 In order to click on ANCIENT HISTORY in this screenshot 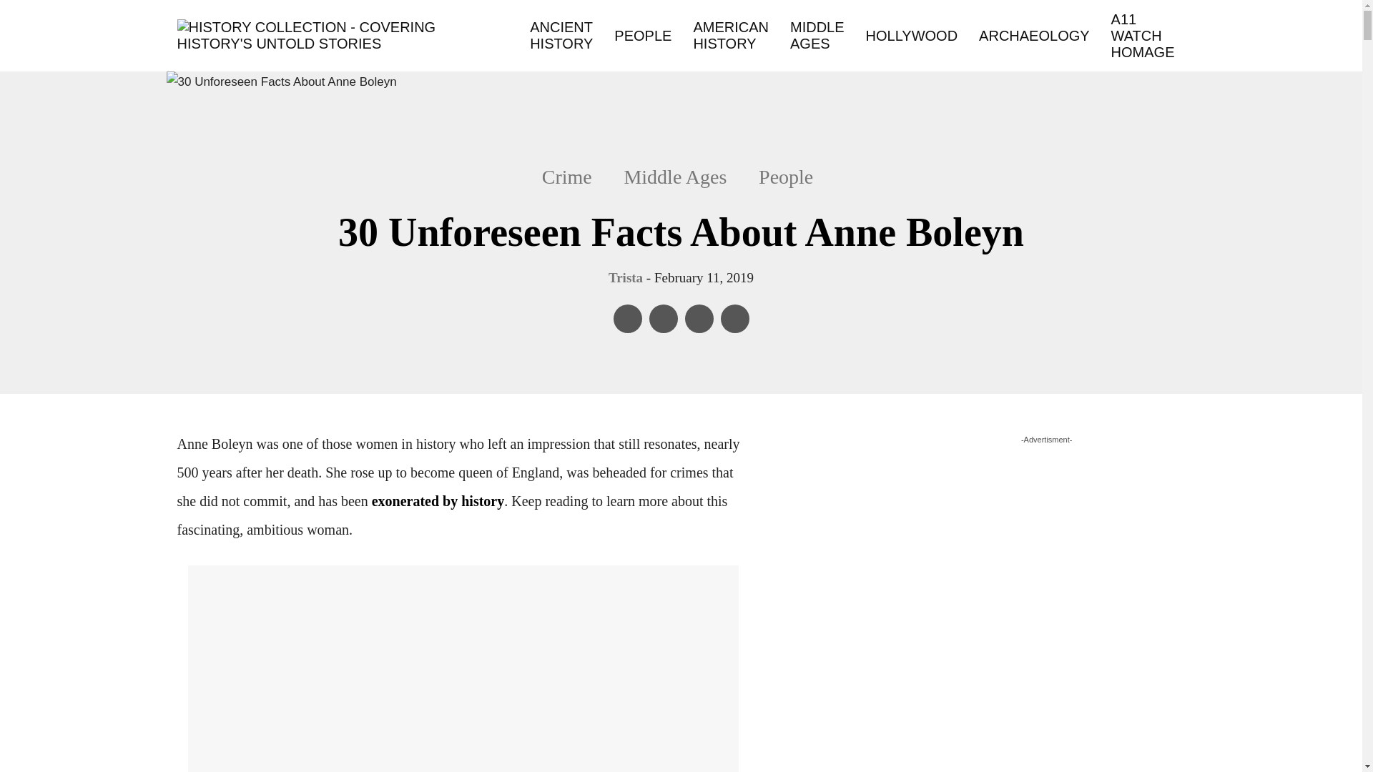, I will do `click(561, 36)`.